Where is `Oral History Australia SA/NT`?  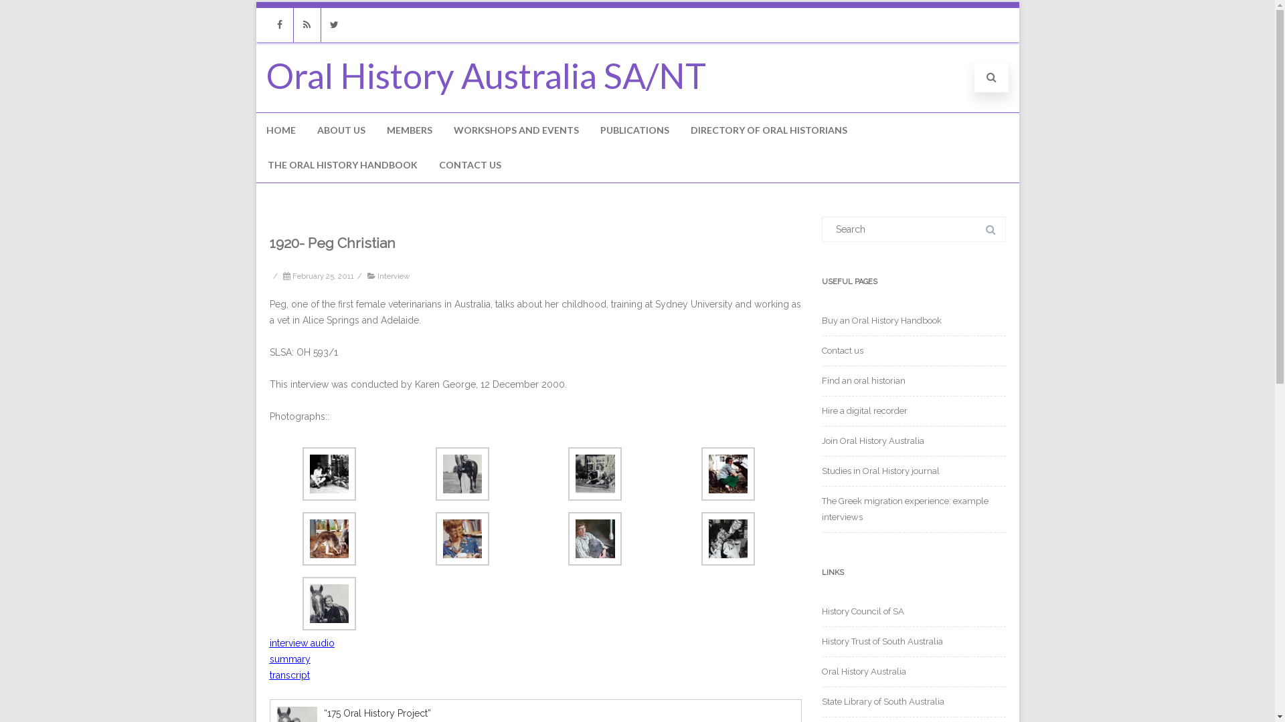 Oral History Australia SA/NT is located at coordinates (486, 76).